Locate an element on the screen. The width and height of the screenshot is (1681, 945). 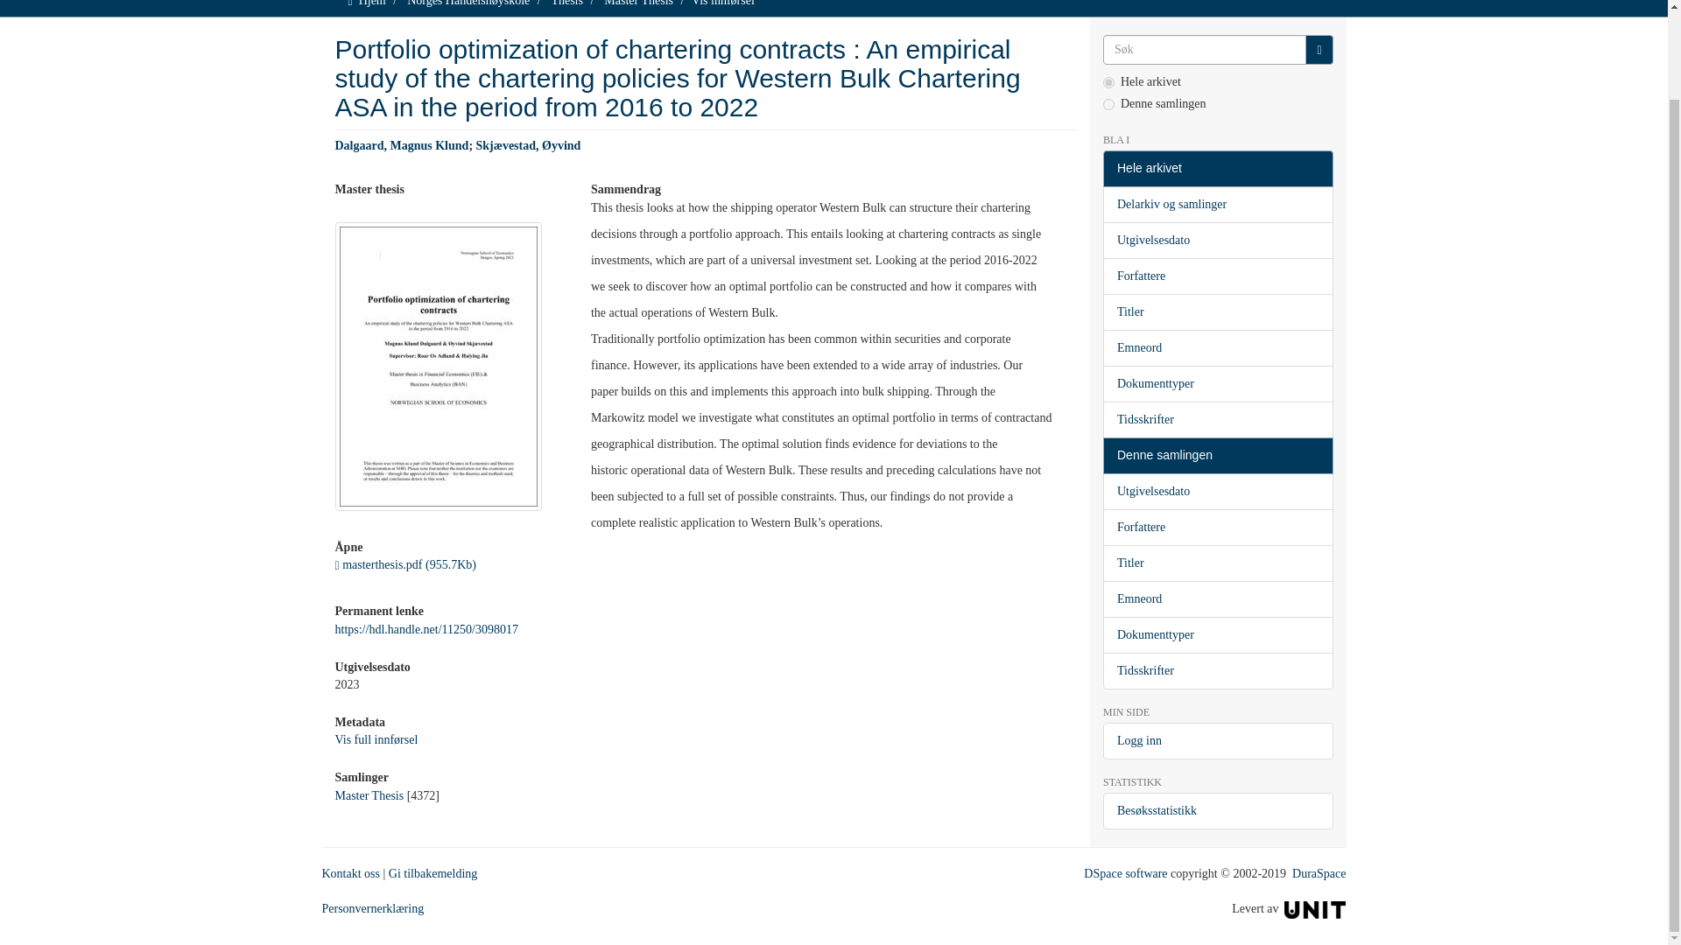
Master Thesis is located at coordinates (638, 3).